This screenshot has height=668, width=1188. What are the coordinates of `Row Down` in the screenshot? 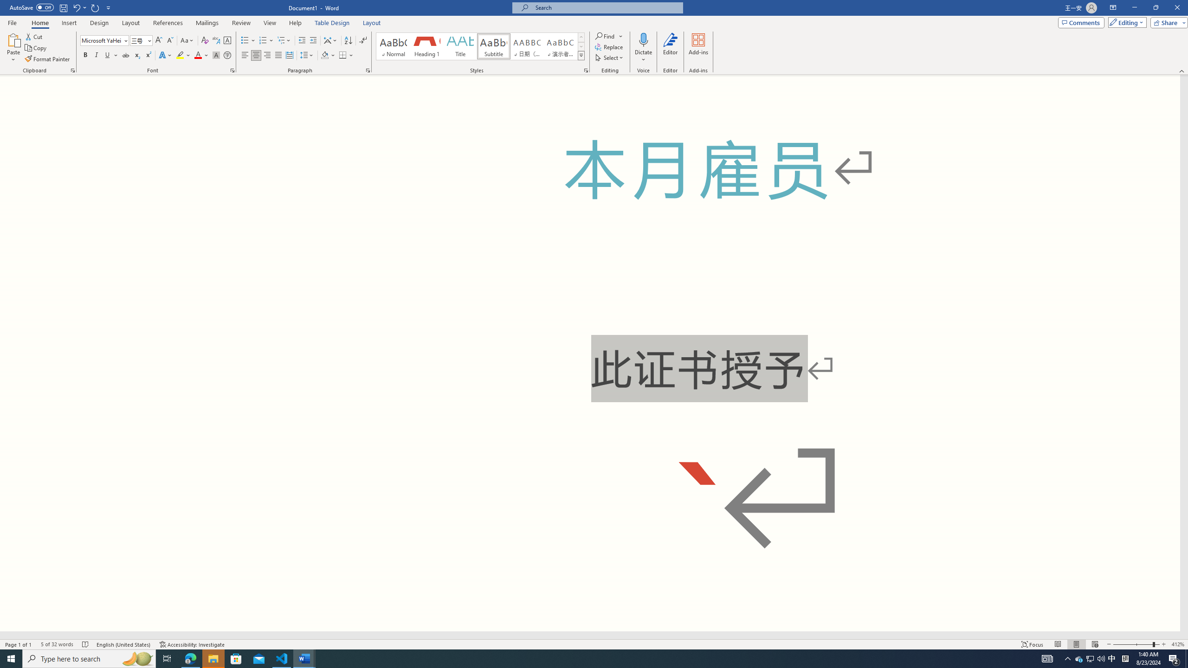 It's located at (581, 46).